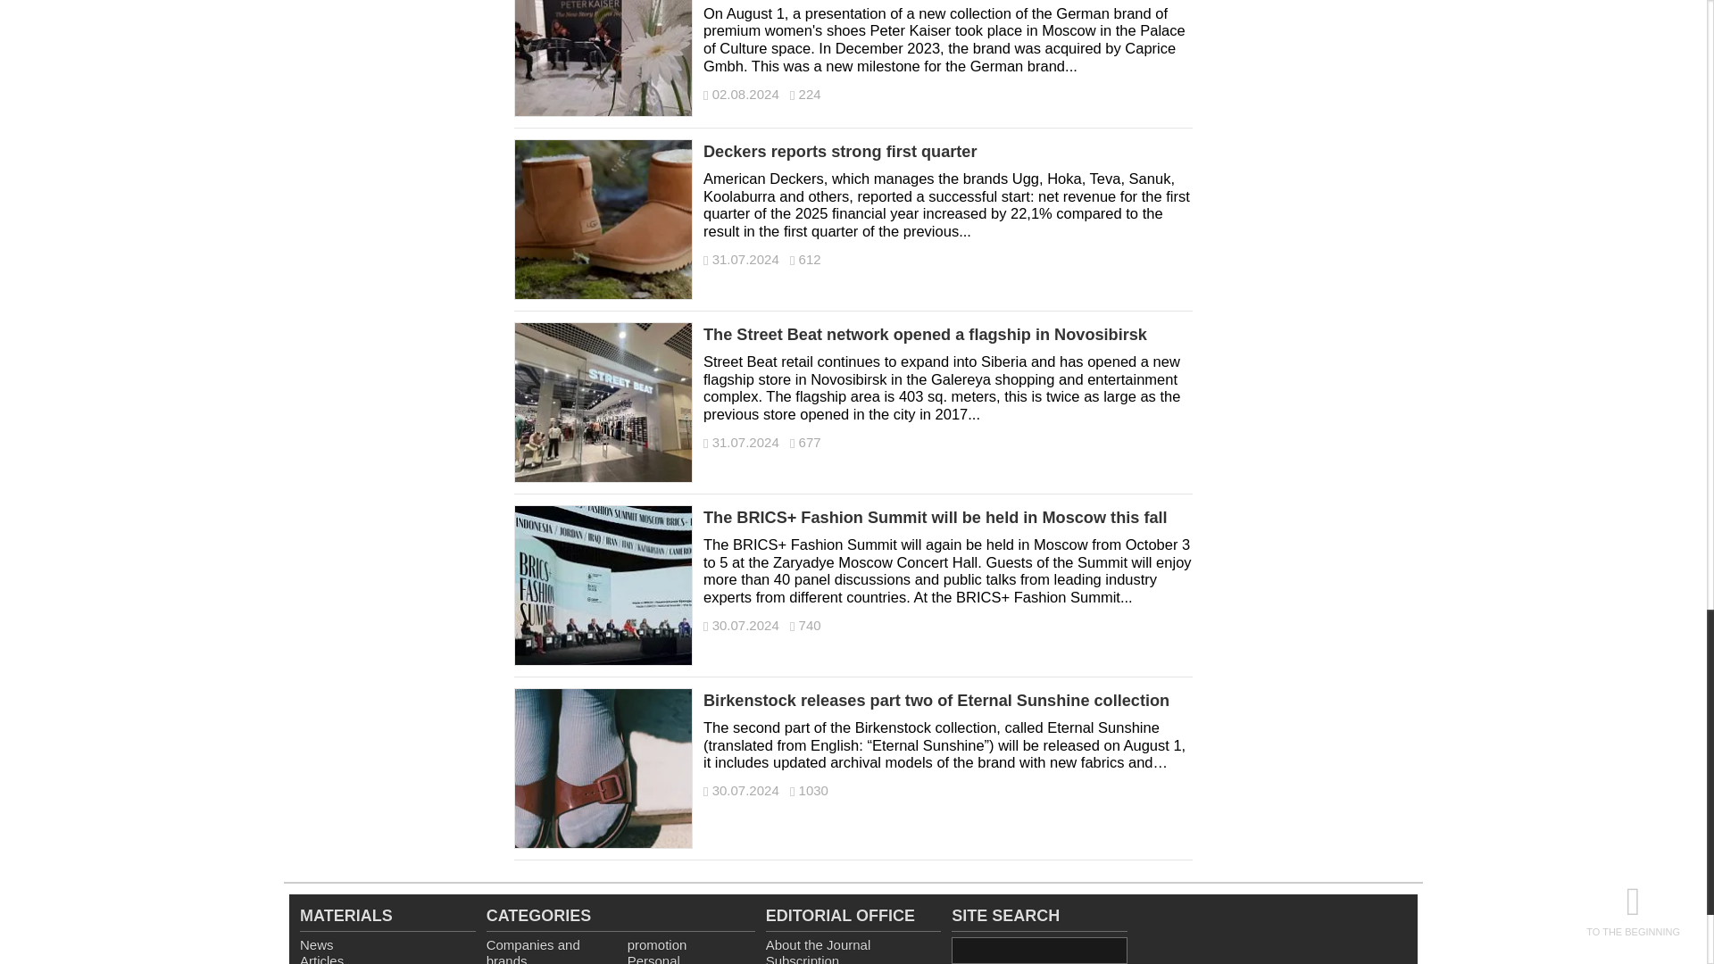 This screenshot has width=1714, height=964. What do you see at coordinates (948, 152) in the screenshot?
I see `Deckers reports strong first quarter` at bounding box center [948, 152].